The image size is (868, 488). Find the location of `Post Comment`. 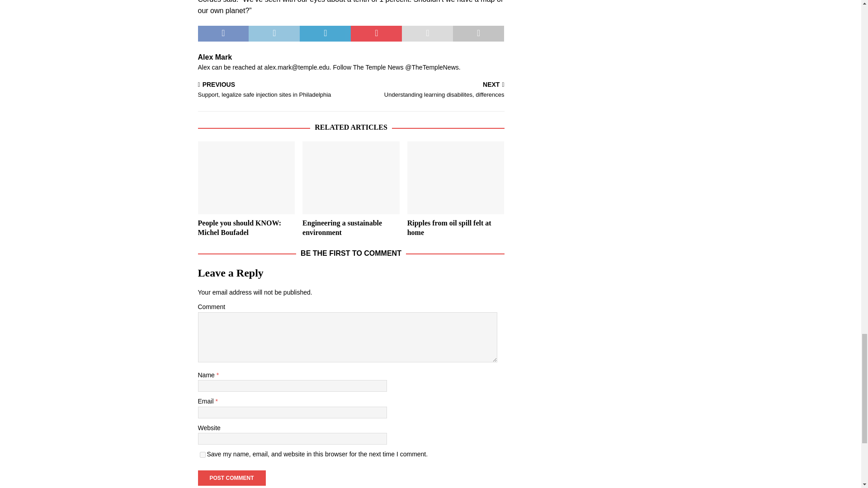

Post Comment is located at coordinates (231, 478).